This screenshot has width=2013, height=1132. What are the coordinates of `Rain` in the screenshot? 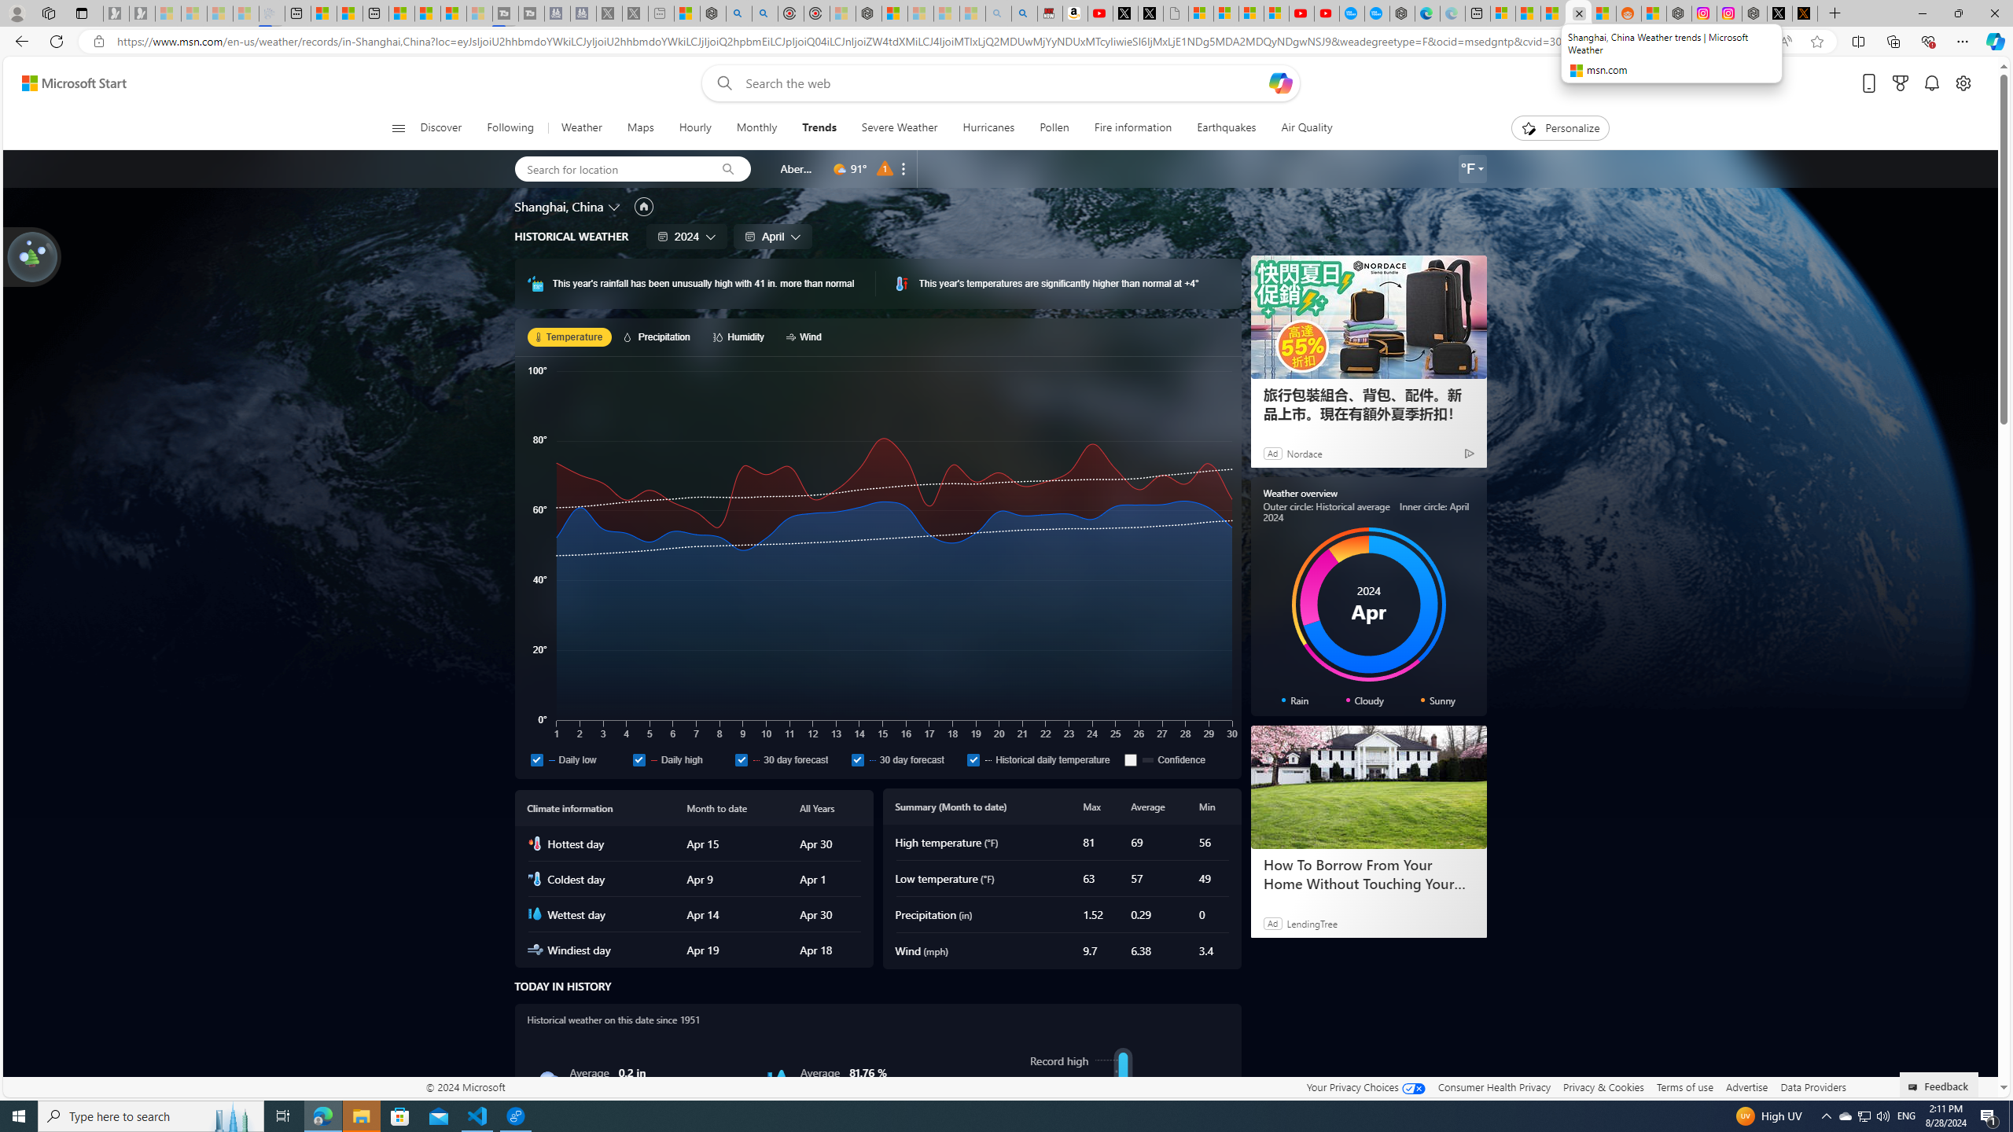 It's located at (548, 1080).